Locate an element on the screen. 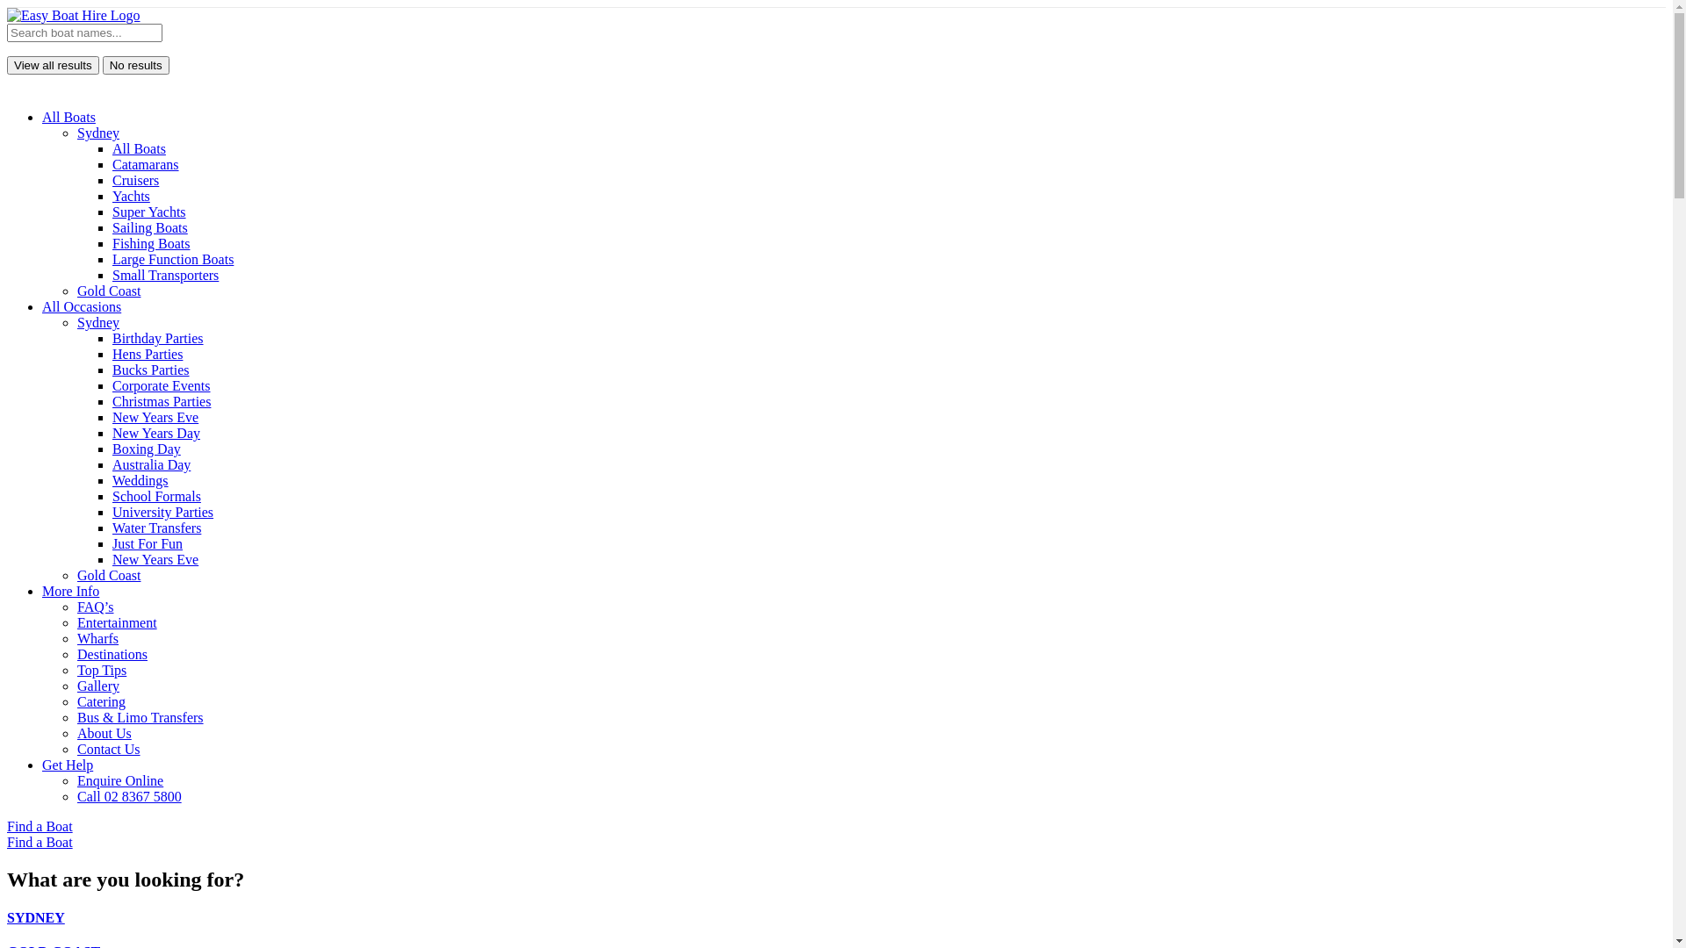 Image resolution: width=1686 pixels, height=948 pixels. University Parties is located at coordinates (163, 513).